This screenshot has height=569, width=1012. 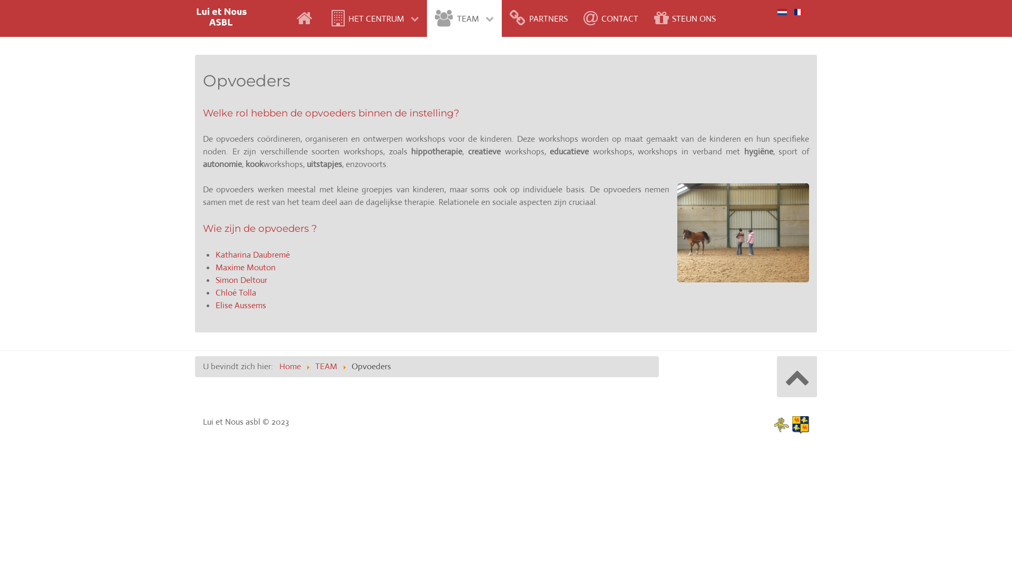 I want to click on TEAM, so click(x=464, y=18).